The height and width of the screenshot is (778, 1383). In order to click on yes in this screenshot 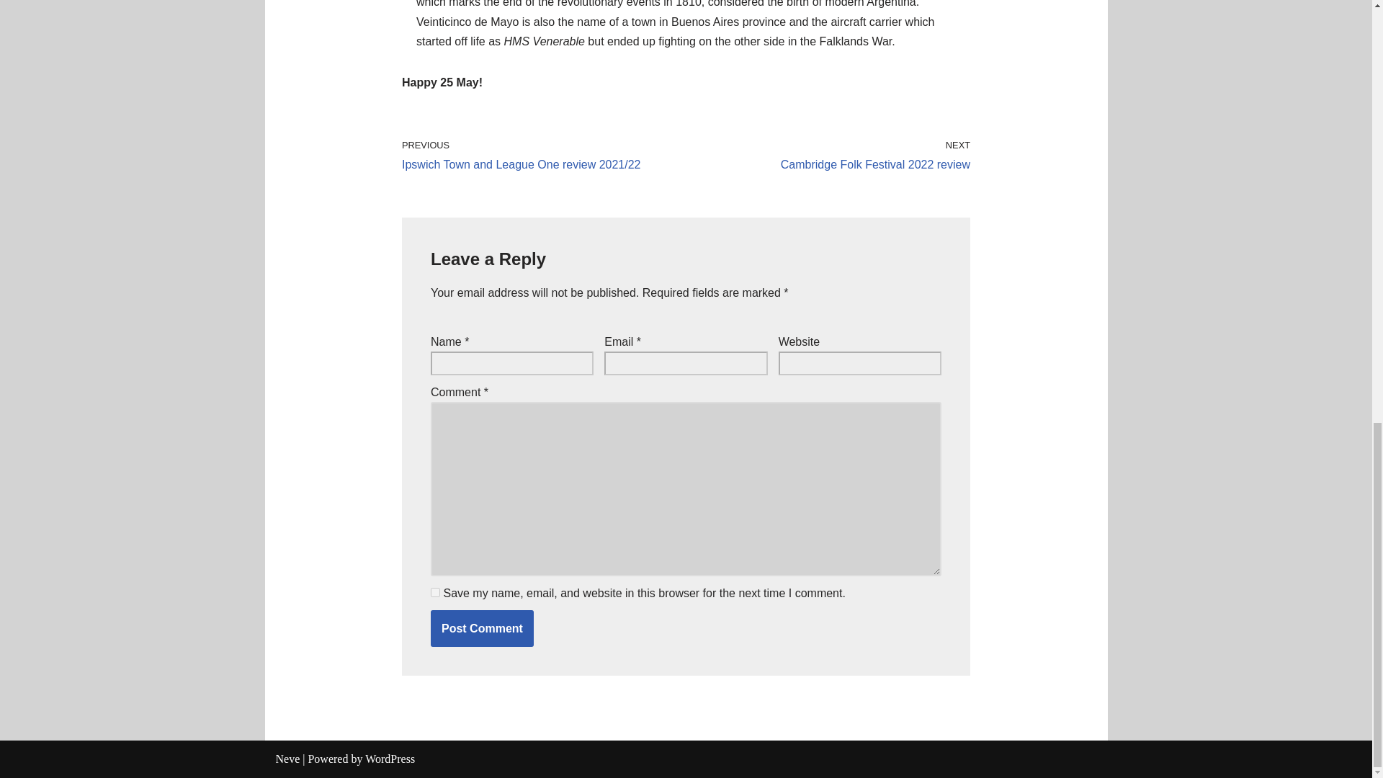, I will do `click(390, 759)`.